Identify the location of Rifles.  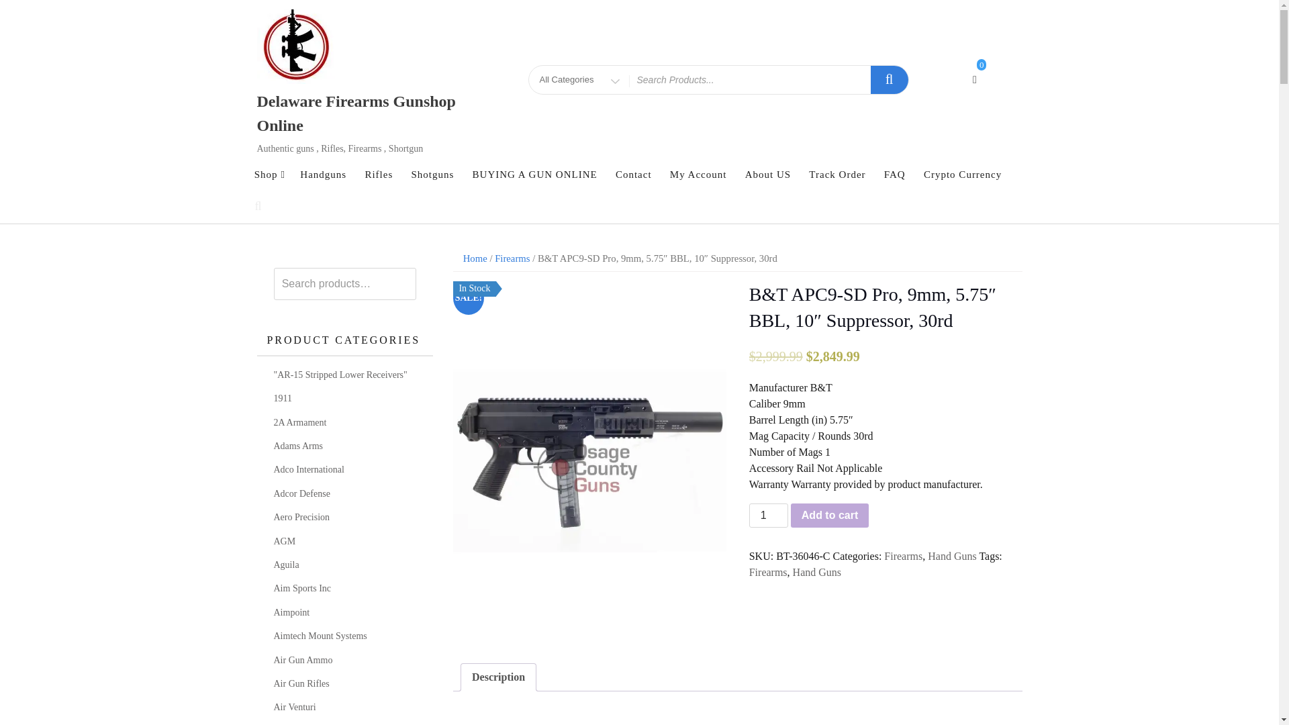
(378, 175).